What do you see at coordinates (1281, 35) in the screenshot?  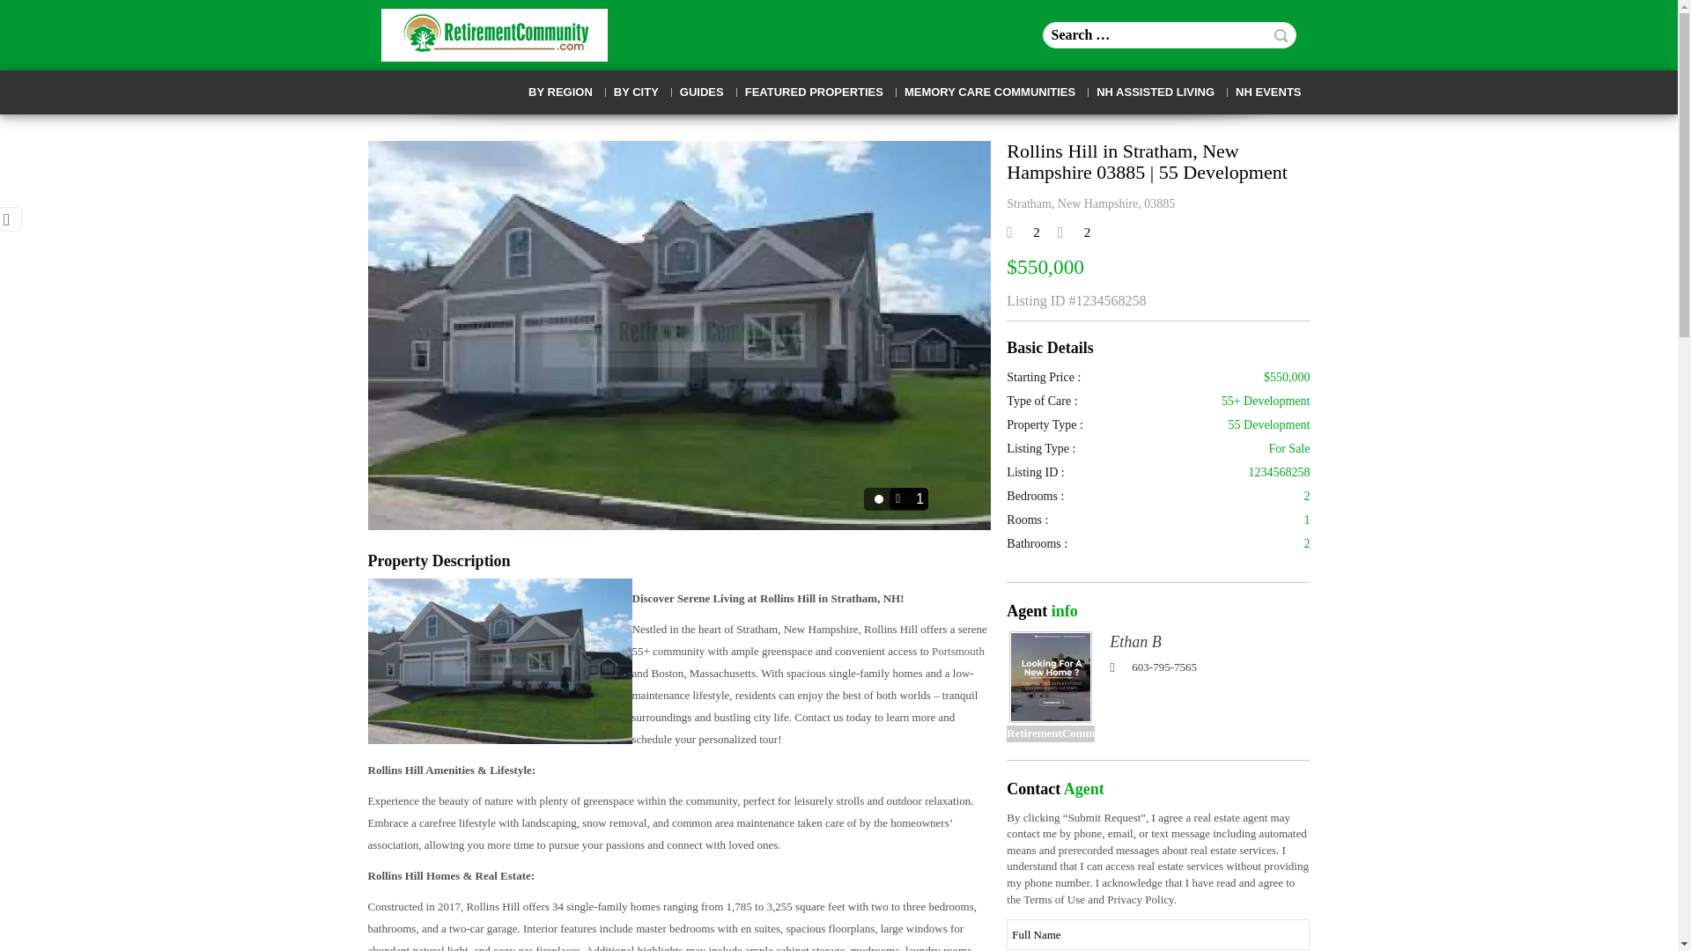 I see `Search` at bounding box center [1281, 35].